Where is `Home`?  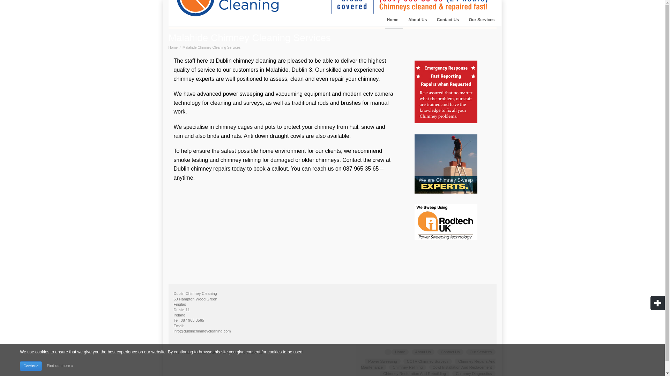 Home is located at coordinates (400, 352).